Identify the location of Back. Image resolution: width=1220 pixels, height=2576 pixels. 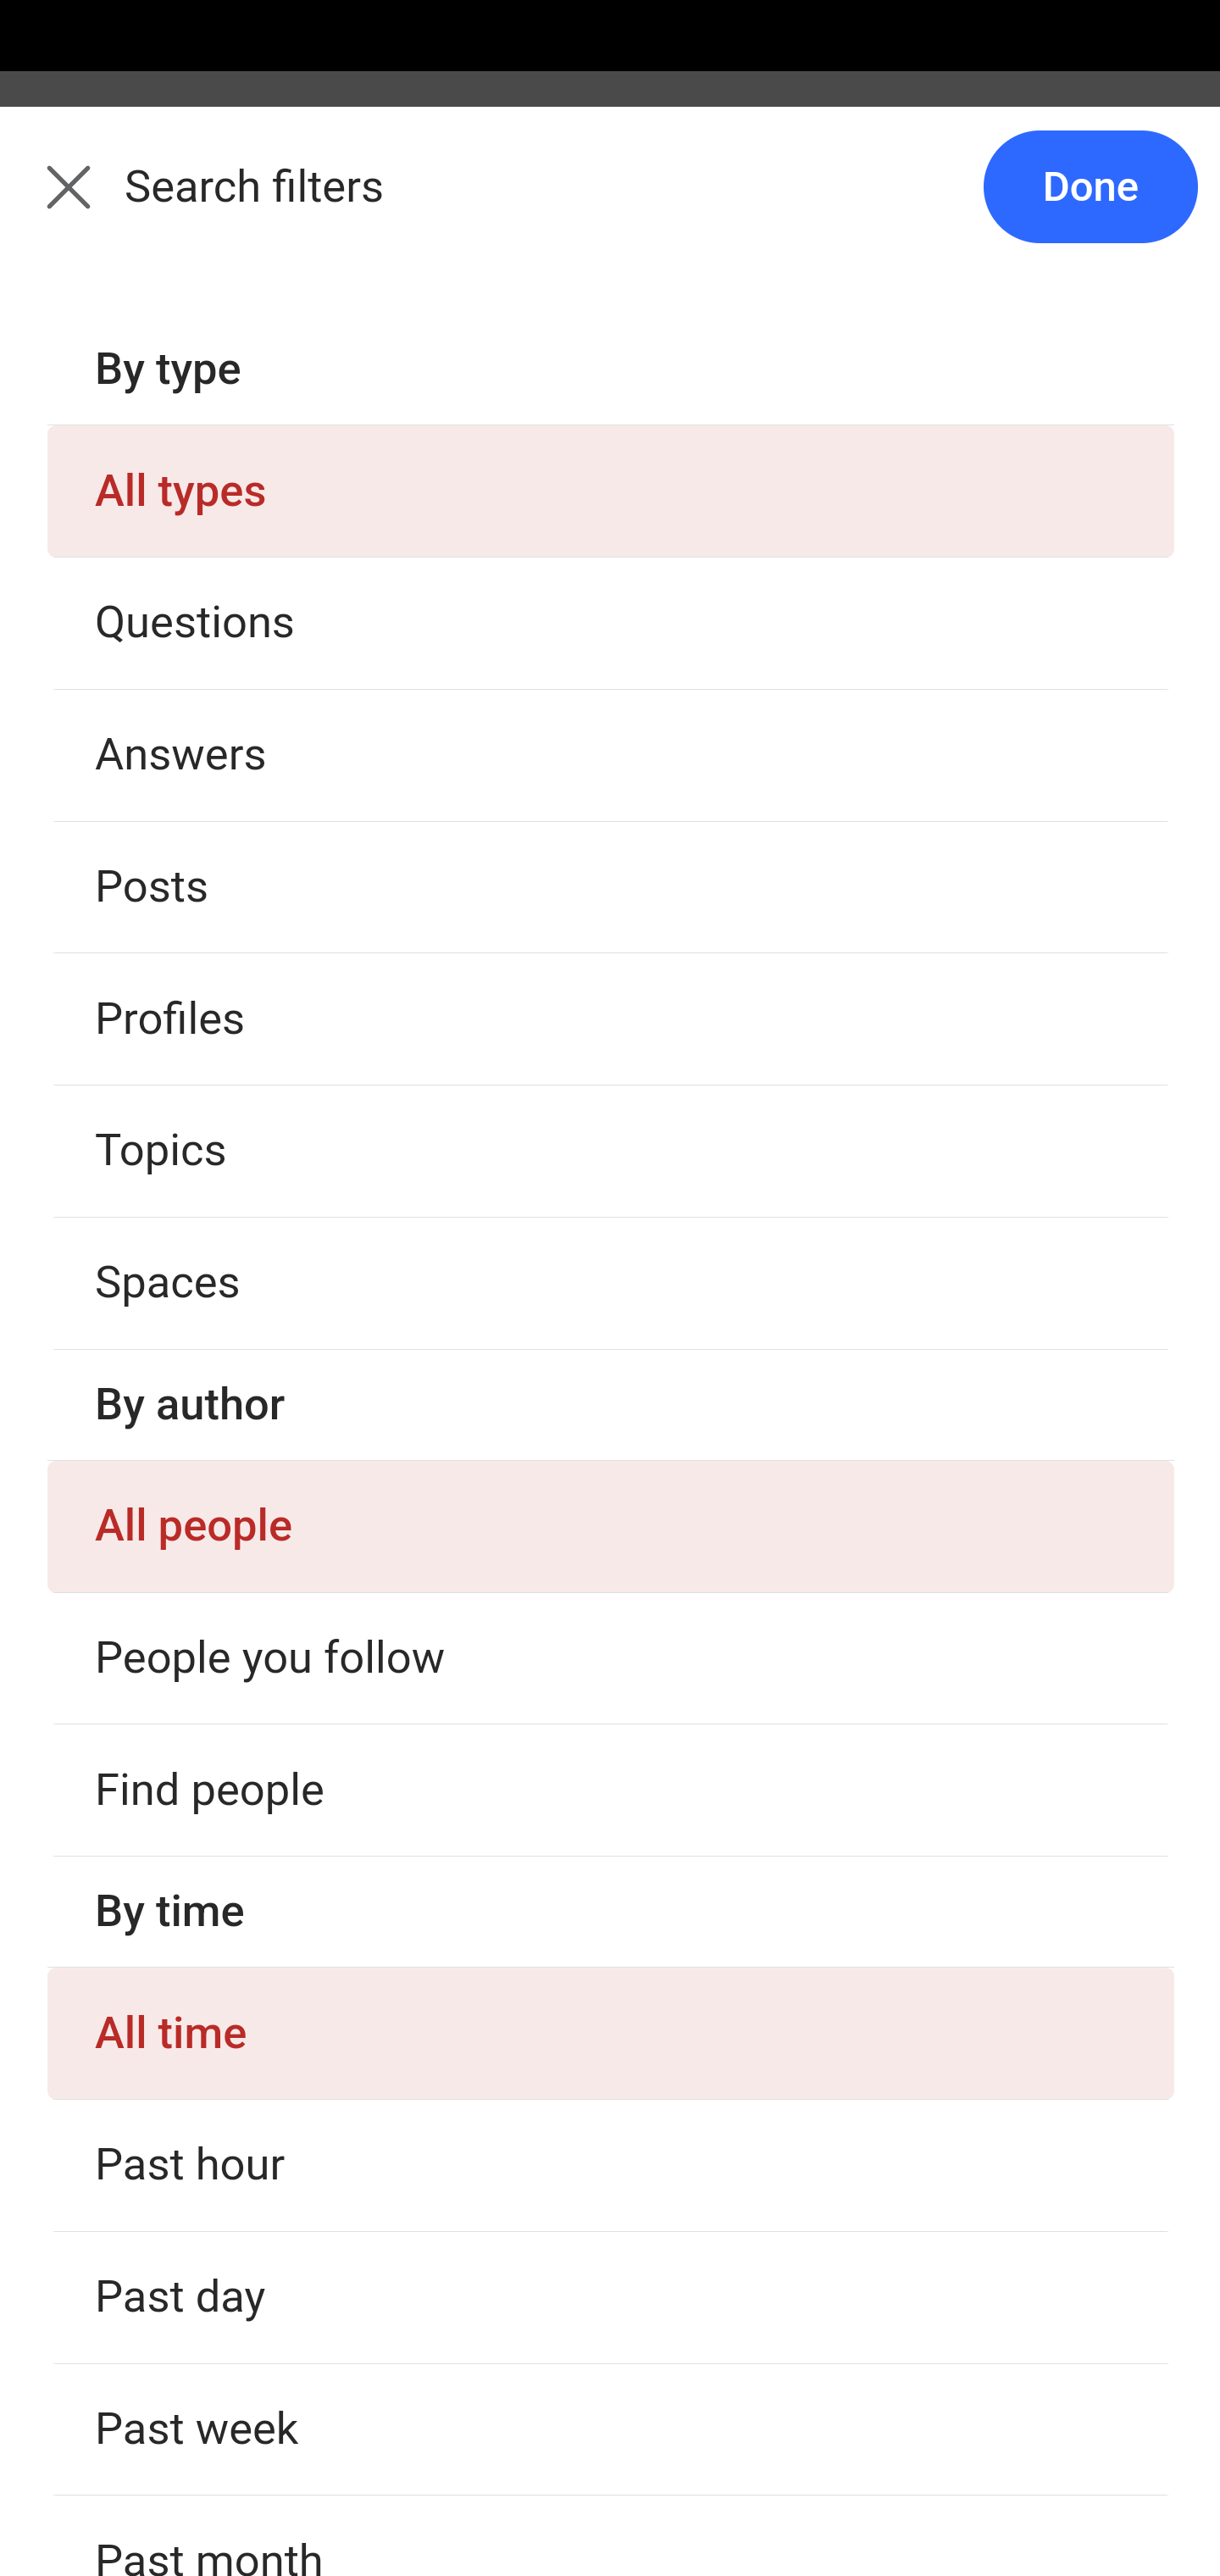
(51, 205).